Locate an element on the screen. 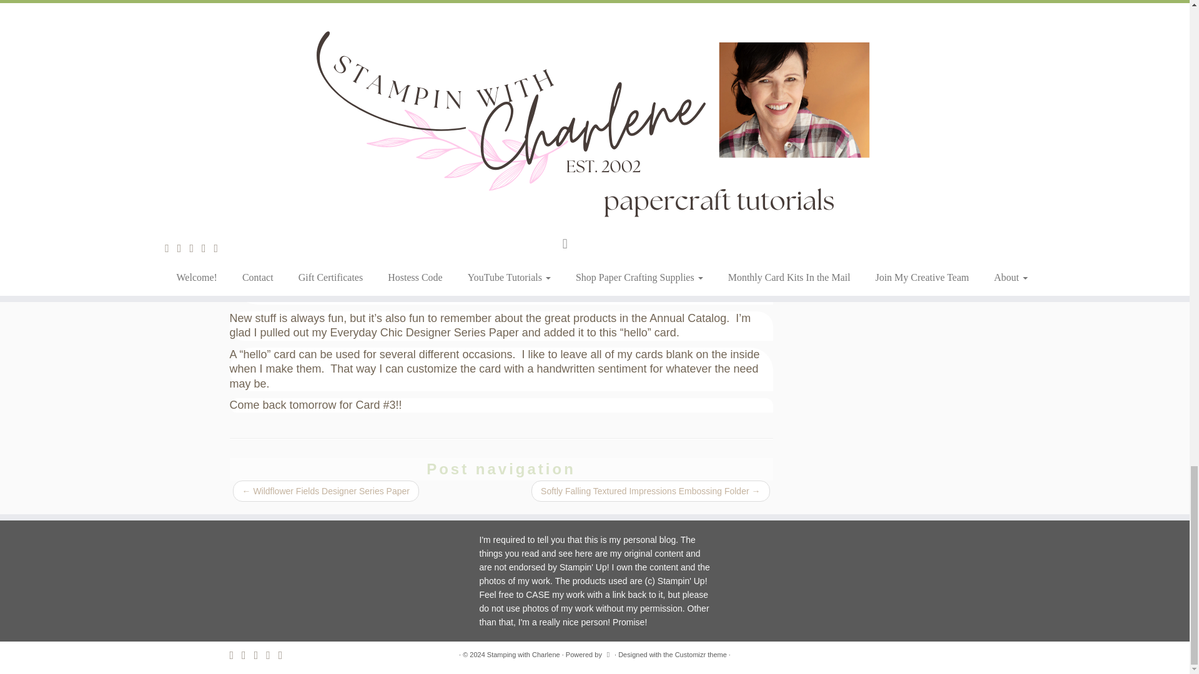  Follow us on Pinterest is located at coordinates (260, 655).